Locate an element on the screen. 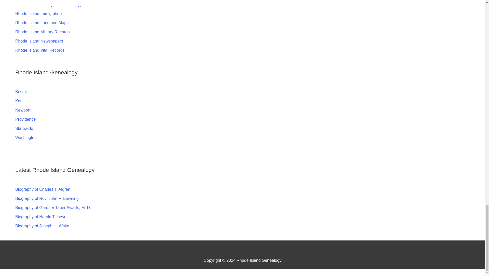 The image size is (489, 275). Biography of Rev. John F. Downing is located at coordinates (47, 199).